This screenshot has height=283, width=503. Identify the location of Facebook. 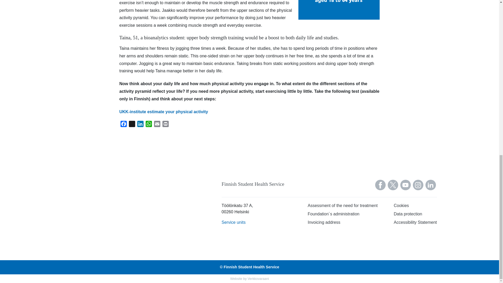
(124, 125).